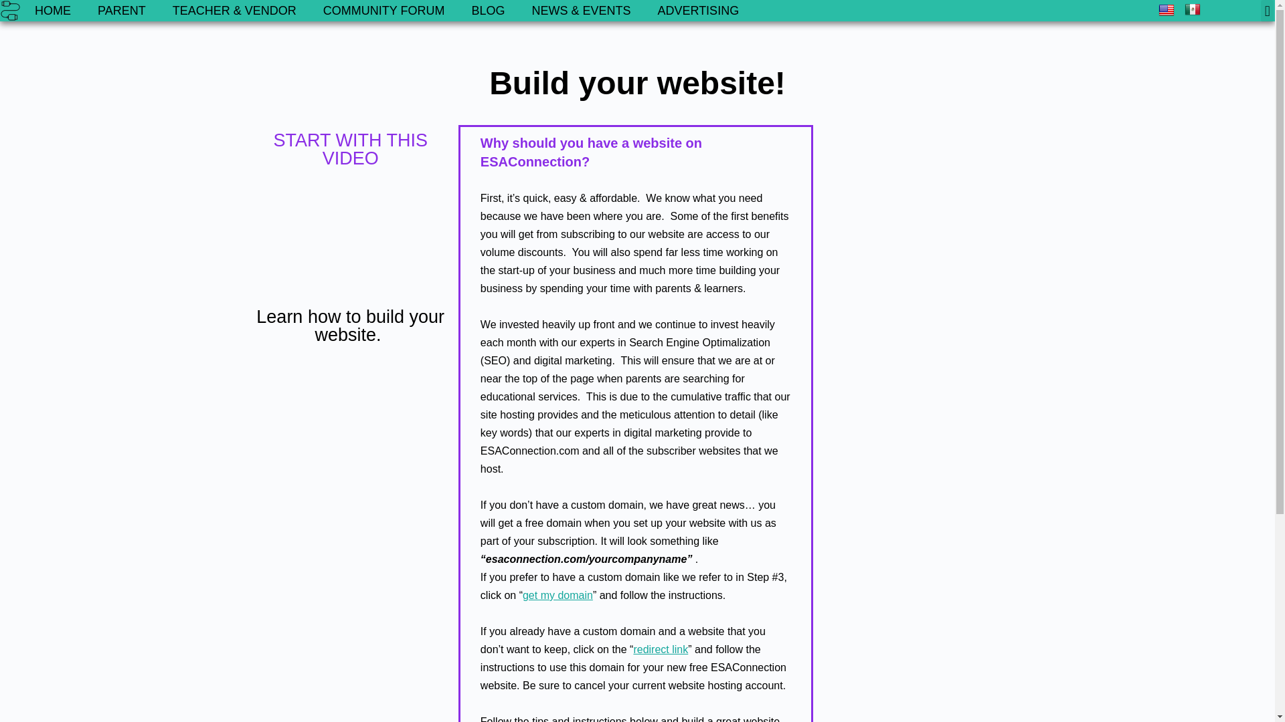 The width and height of the screenshot is (1285, 722). I want to click on get my domain, so click(558, 595).